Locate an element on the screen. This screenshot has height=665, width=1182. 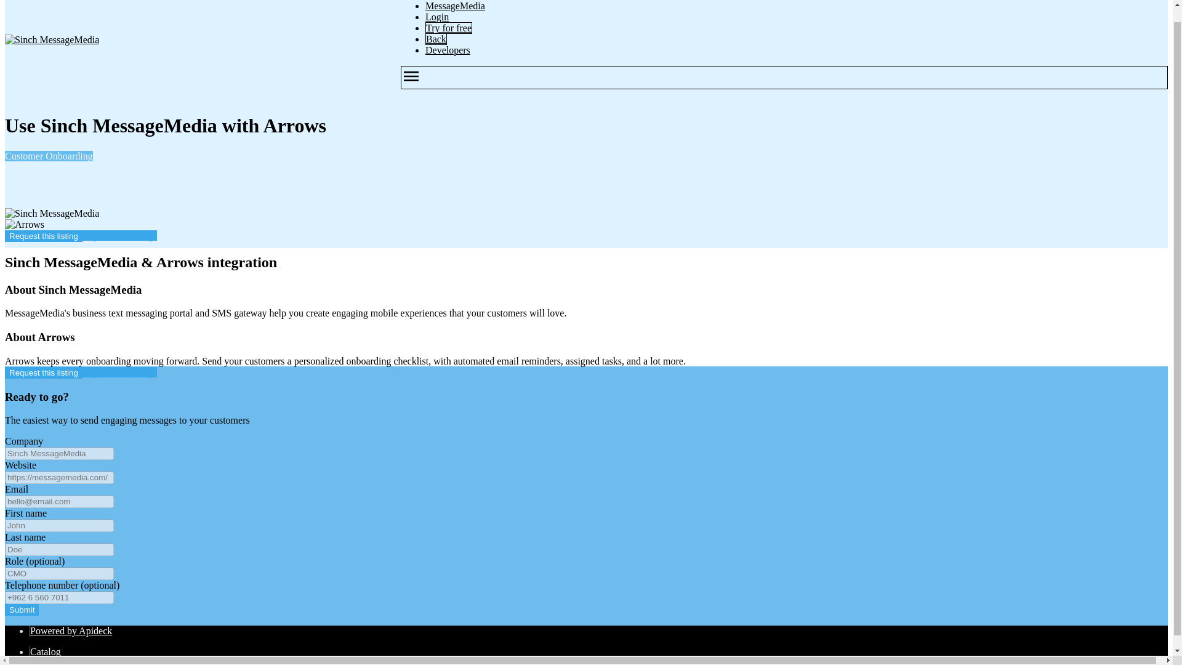
Try for free is located at coordinates (448, 28).